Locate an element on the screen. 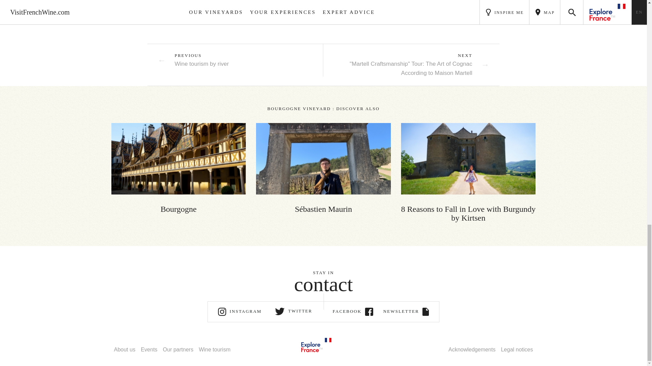 This screenshot has height=366, width=652. NEWSLETTER is located at coordinates (193, 60).